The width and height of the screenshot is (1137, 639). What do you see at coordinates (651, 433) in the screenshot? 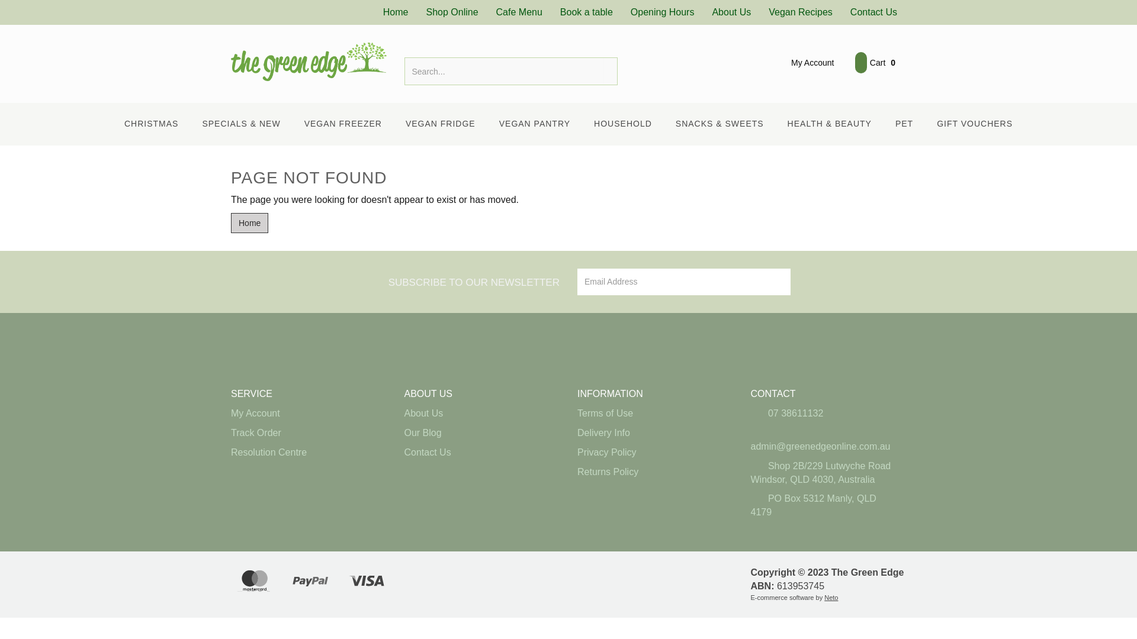
I see `Delivery Info` at bounding box center [651, 433].